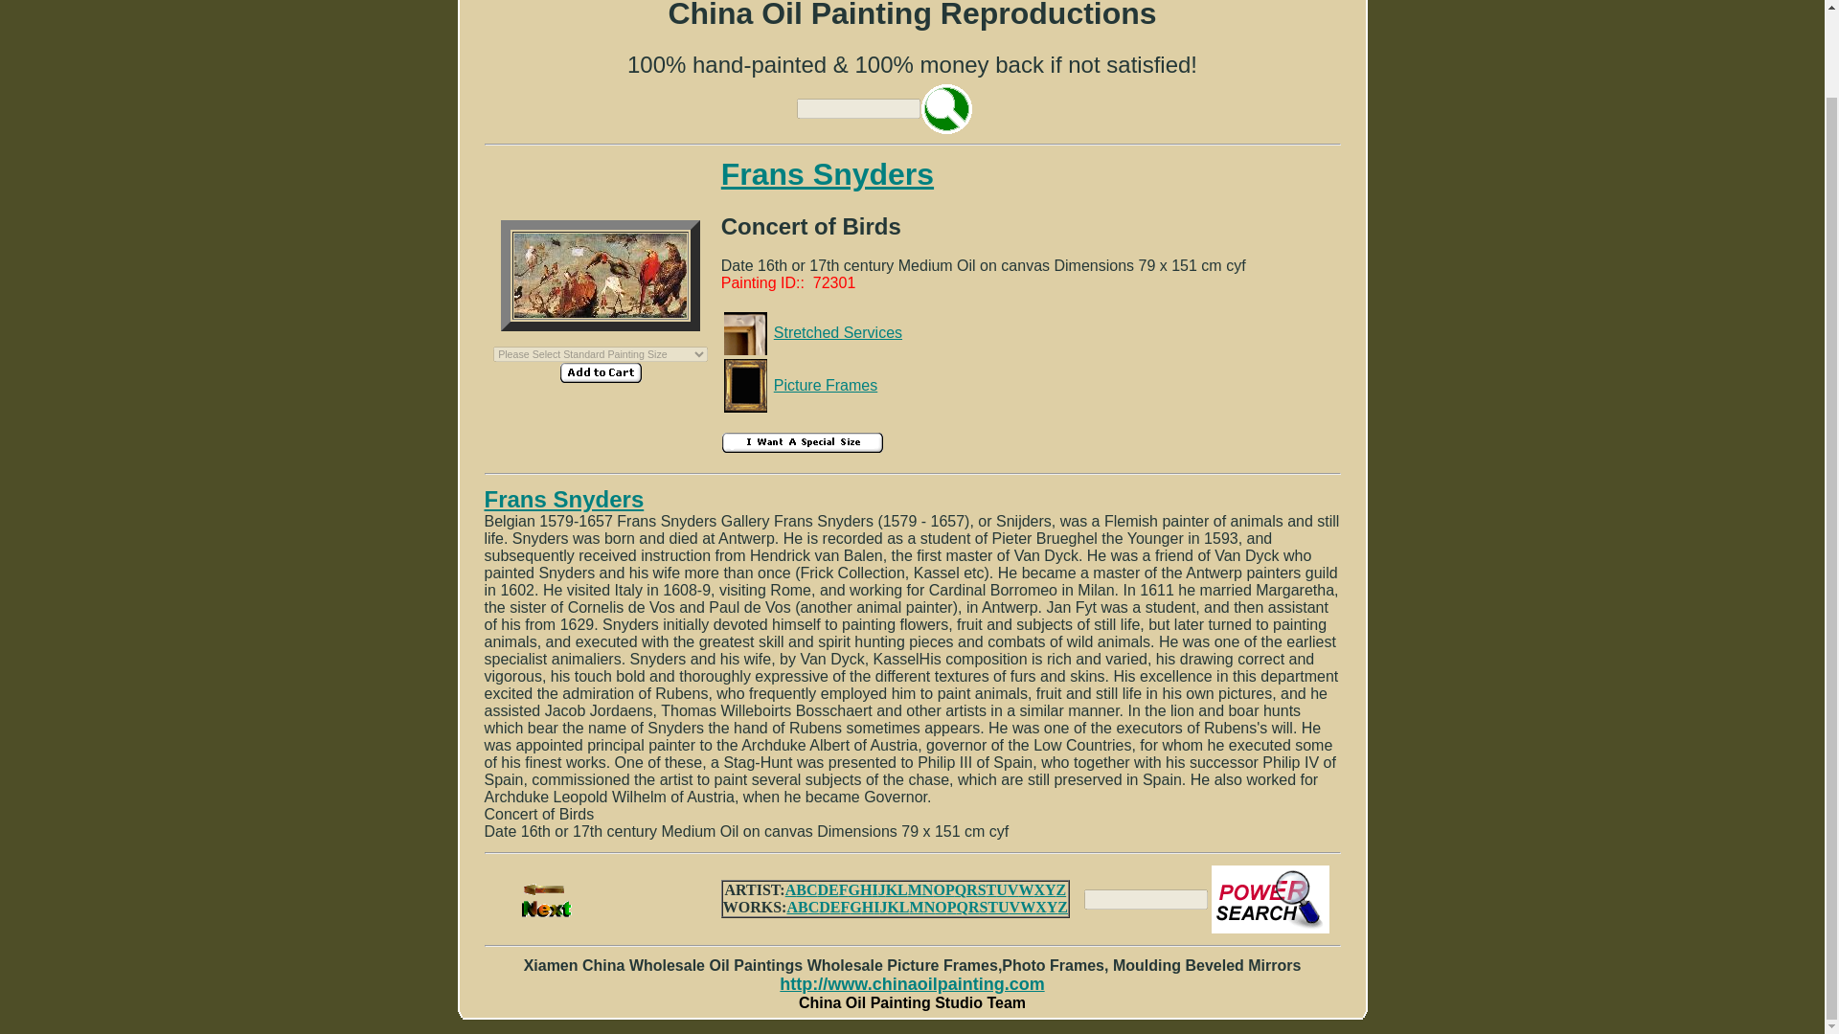  What do you see at coordinates (826, 385) in the screenshot?
I see `Picture Frames` at bounding box center [826, 385].